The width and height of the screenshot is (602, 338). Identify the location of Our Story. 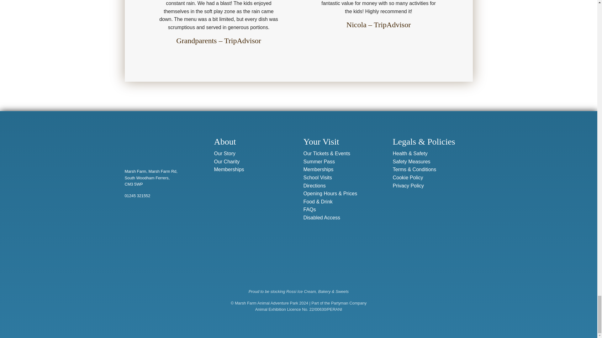
(224, 153).